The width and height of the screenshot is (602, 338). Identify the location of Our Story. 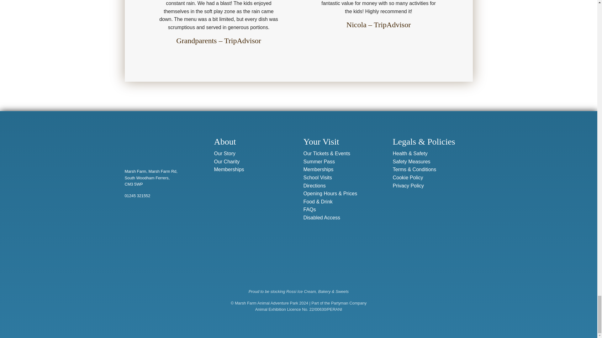
(224, 153).